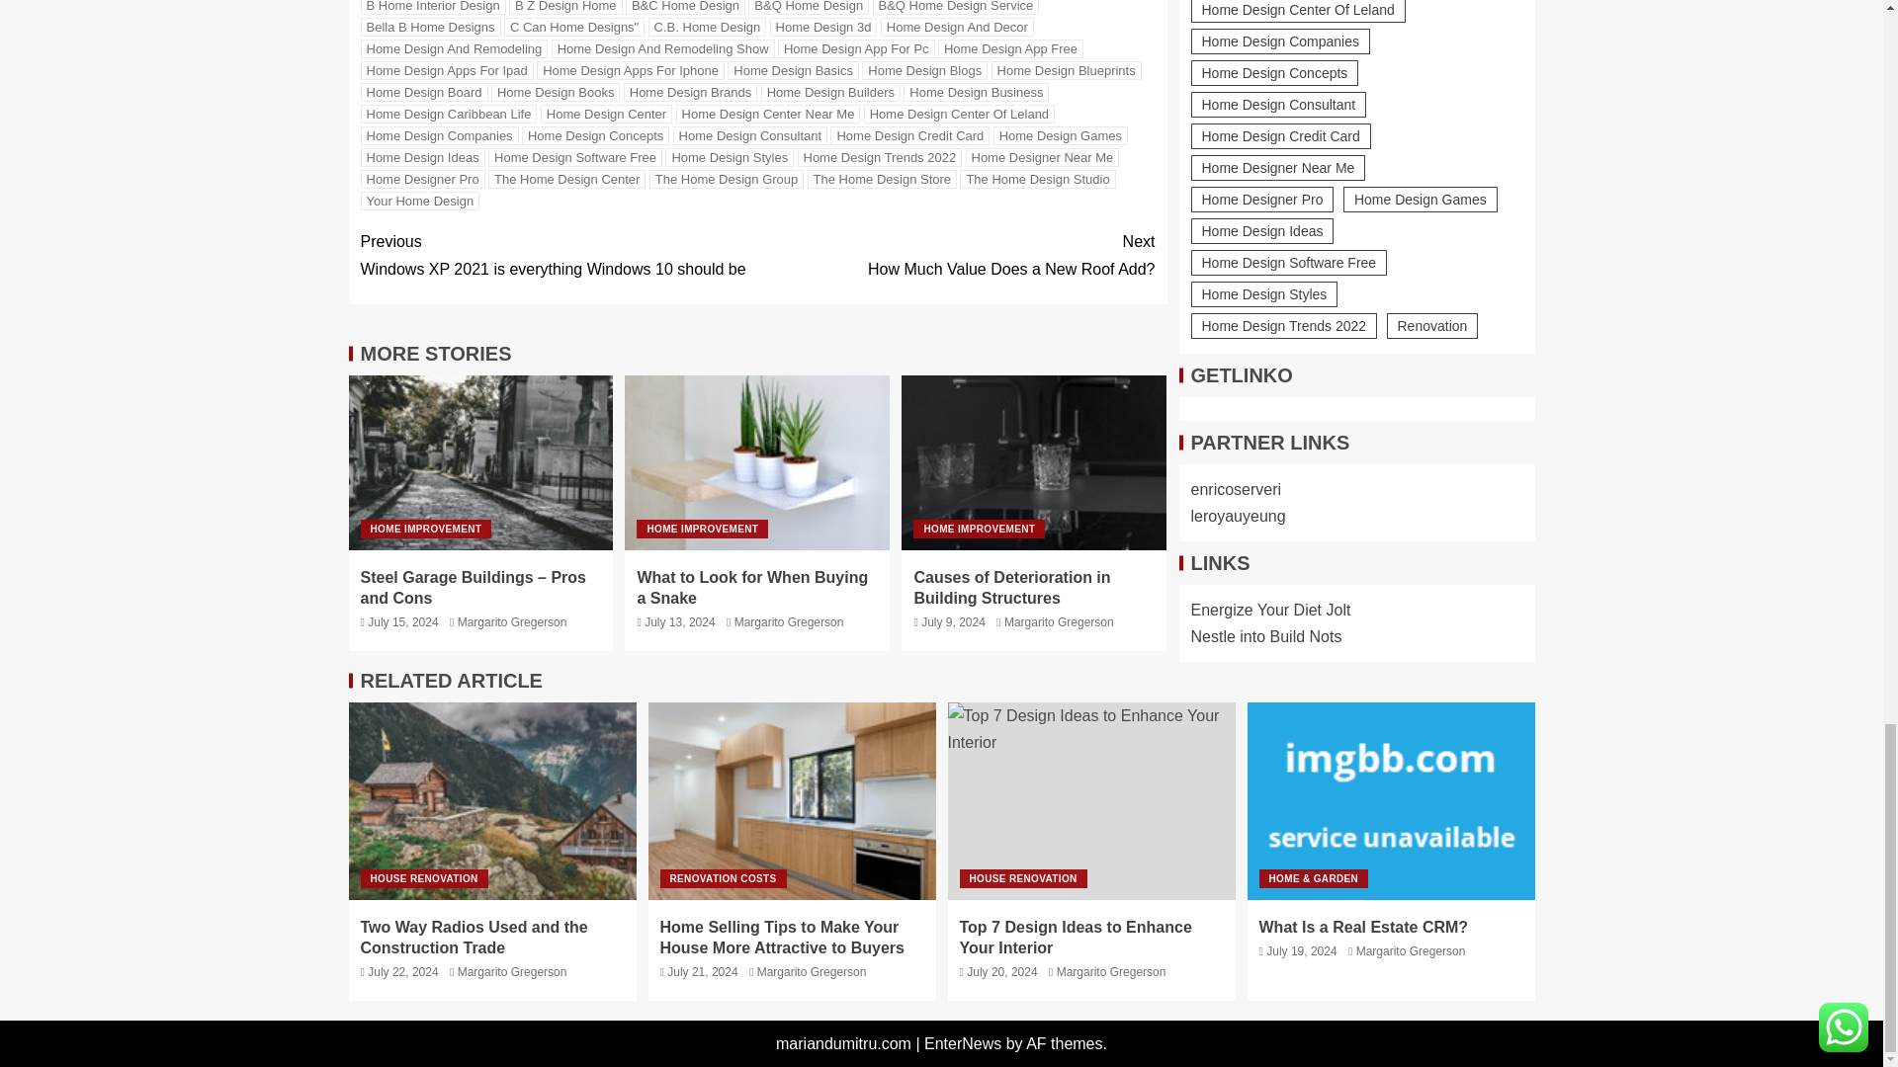  Describe the element at coordinates (1034, 462) in the screenshot. I see `Causes of Deterioration in Building Structures` at that location.